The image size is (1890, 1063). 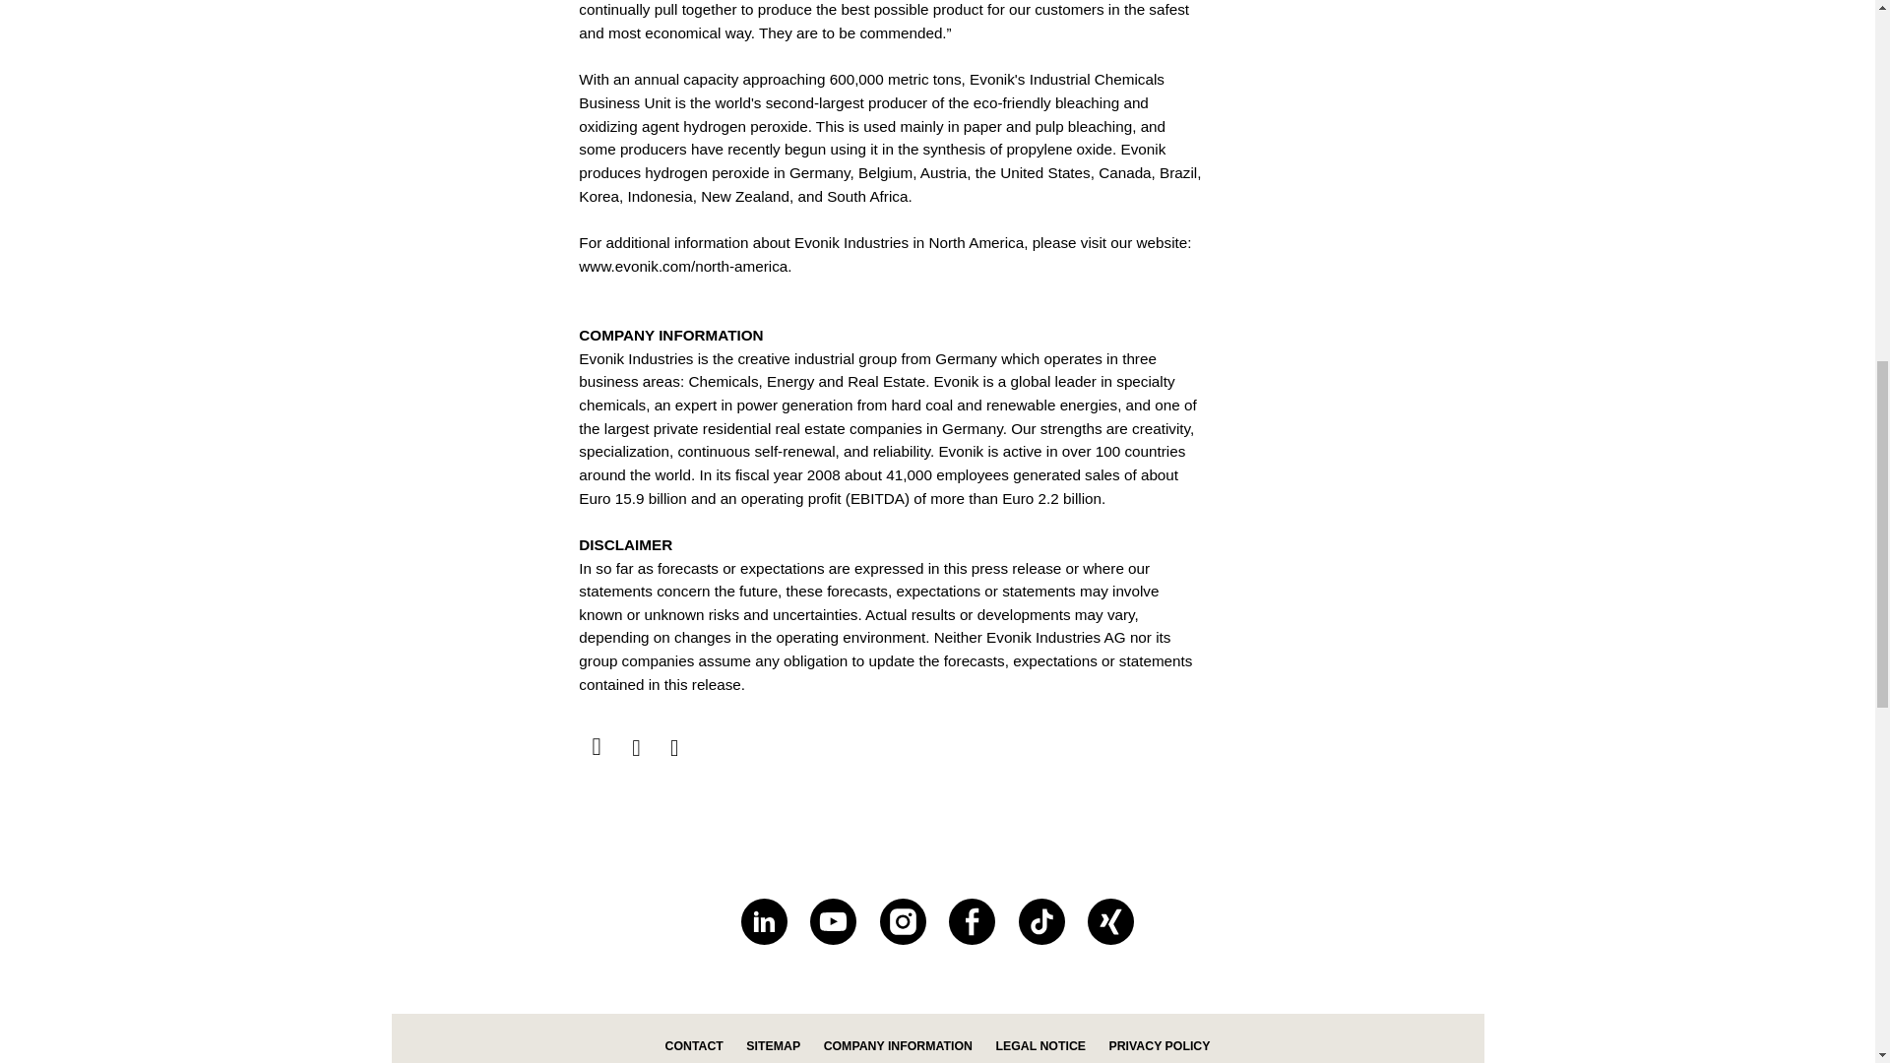 What do you see at coordinates (597, 748) in the screenshot?
I see `Read out article` at bounding box center [597, 748].